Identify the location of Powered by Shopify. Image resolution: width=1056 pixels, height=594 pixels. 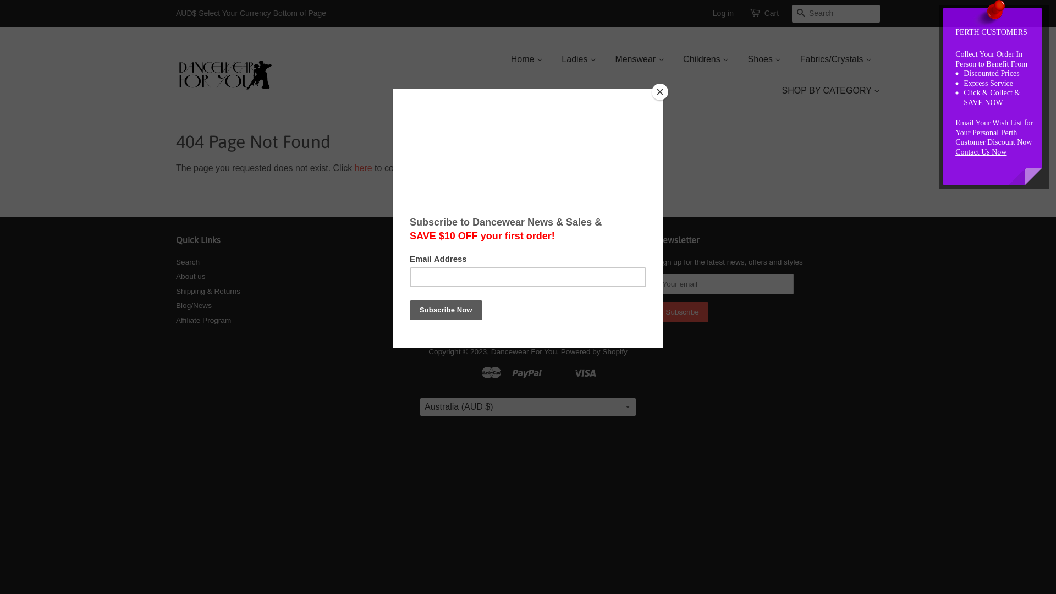
(594, 352).